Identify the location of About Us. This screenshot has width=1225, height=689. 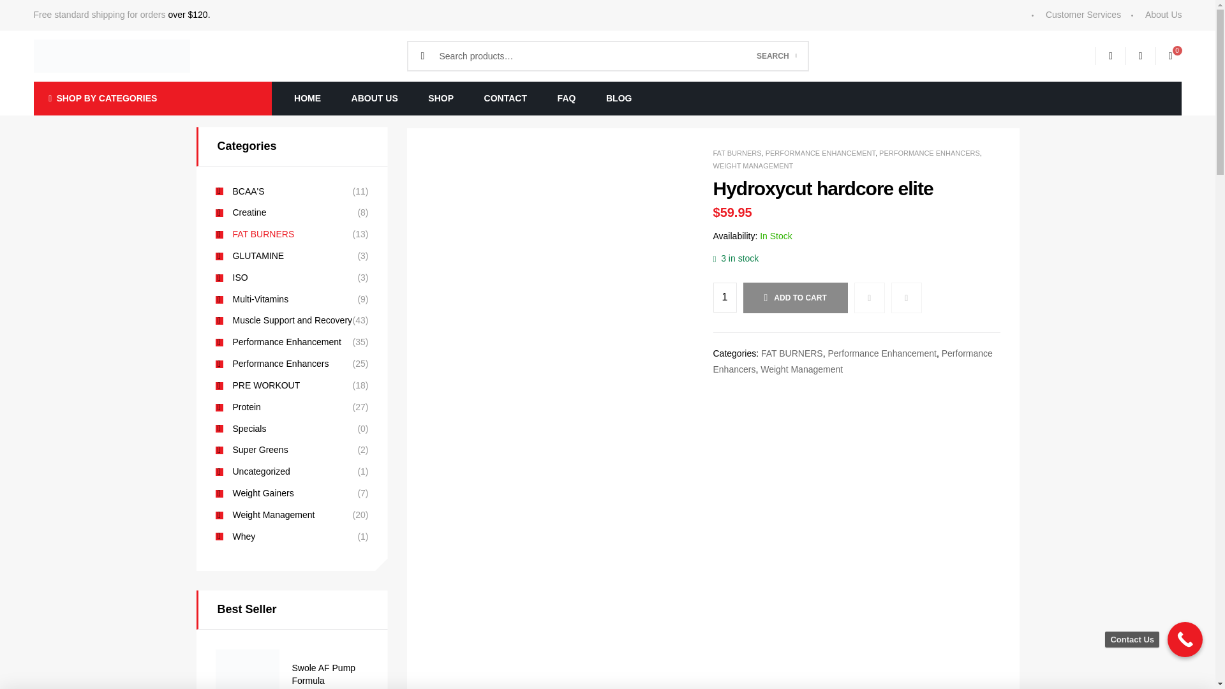
(1156, 14).